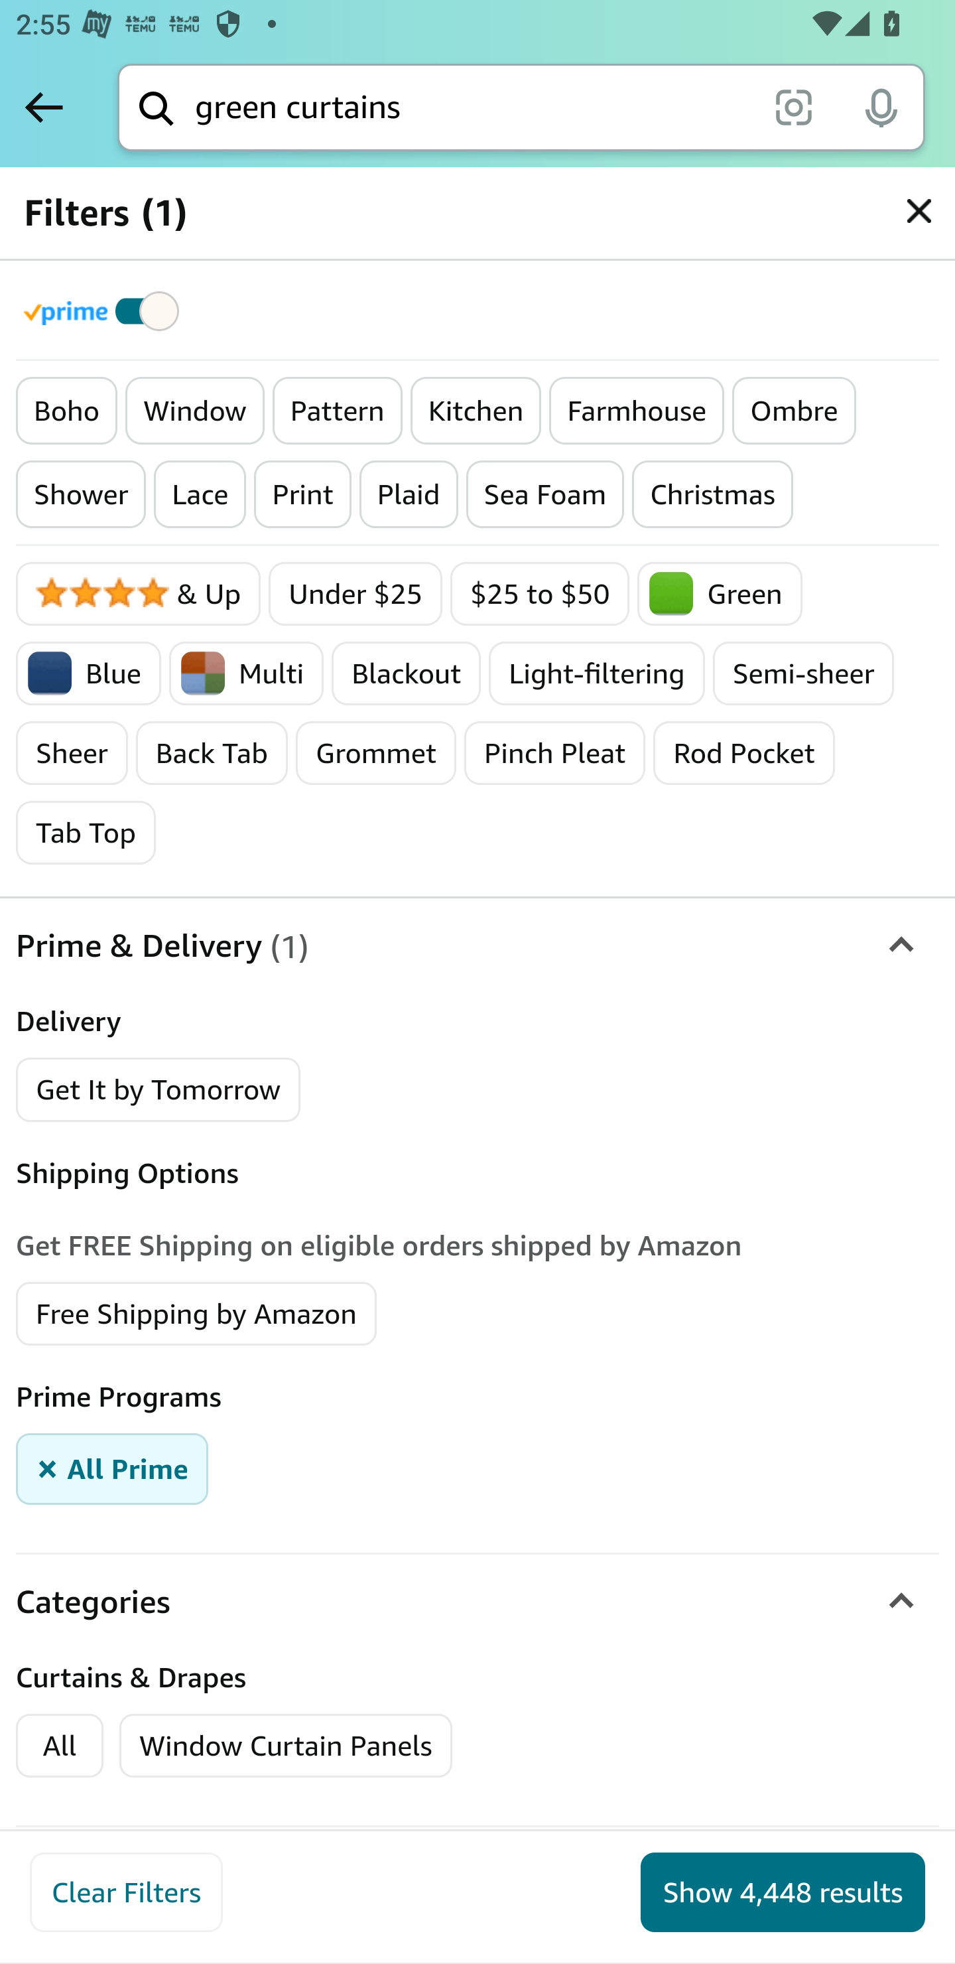 This screenshot has width=955, height=1964. What do you see at coordinates (105, 311) in the screenshot?
I see `Toggle to filter by Prime products Prime Eligible` at bounding box center [105, 311].